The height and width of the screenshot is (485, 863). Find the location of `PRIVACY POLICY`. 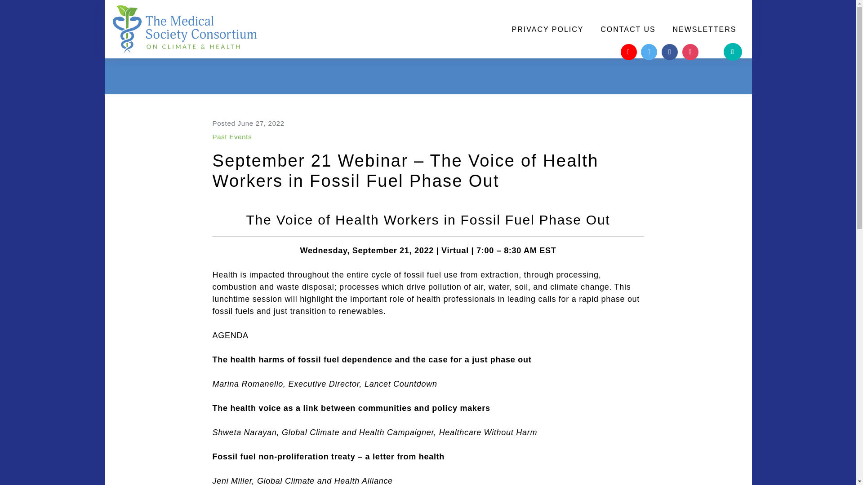

PRIVACY POLICY is located at coordinates (548, 30).